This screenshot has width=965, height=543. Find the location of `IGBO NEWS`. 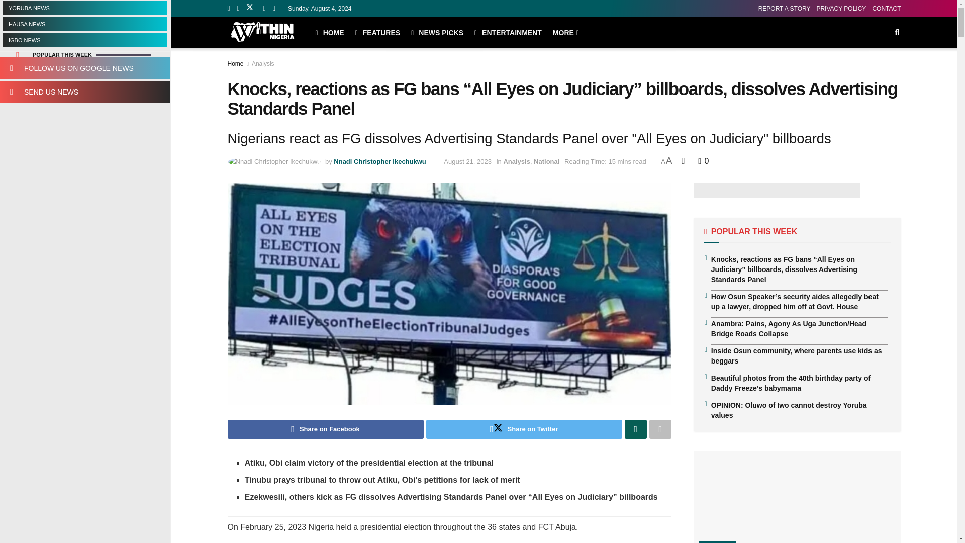

IGBO NEWS is located at coordinates (84, 40).